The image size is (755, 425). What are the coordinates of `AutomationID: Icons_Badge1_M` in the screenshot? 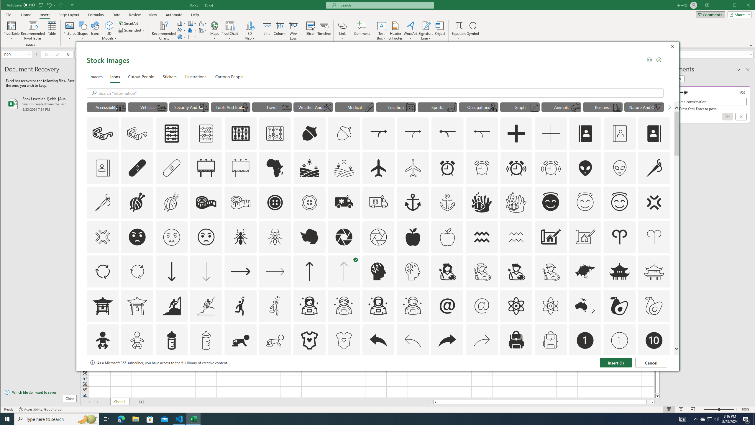 It's located at (620, 340).